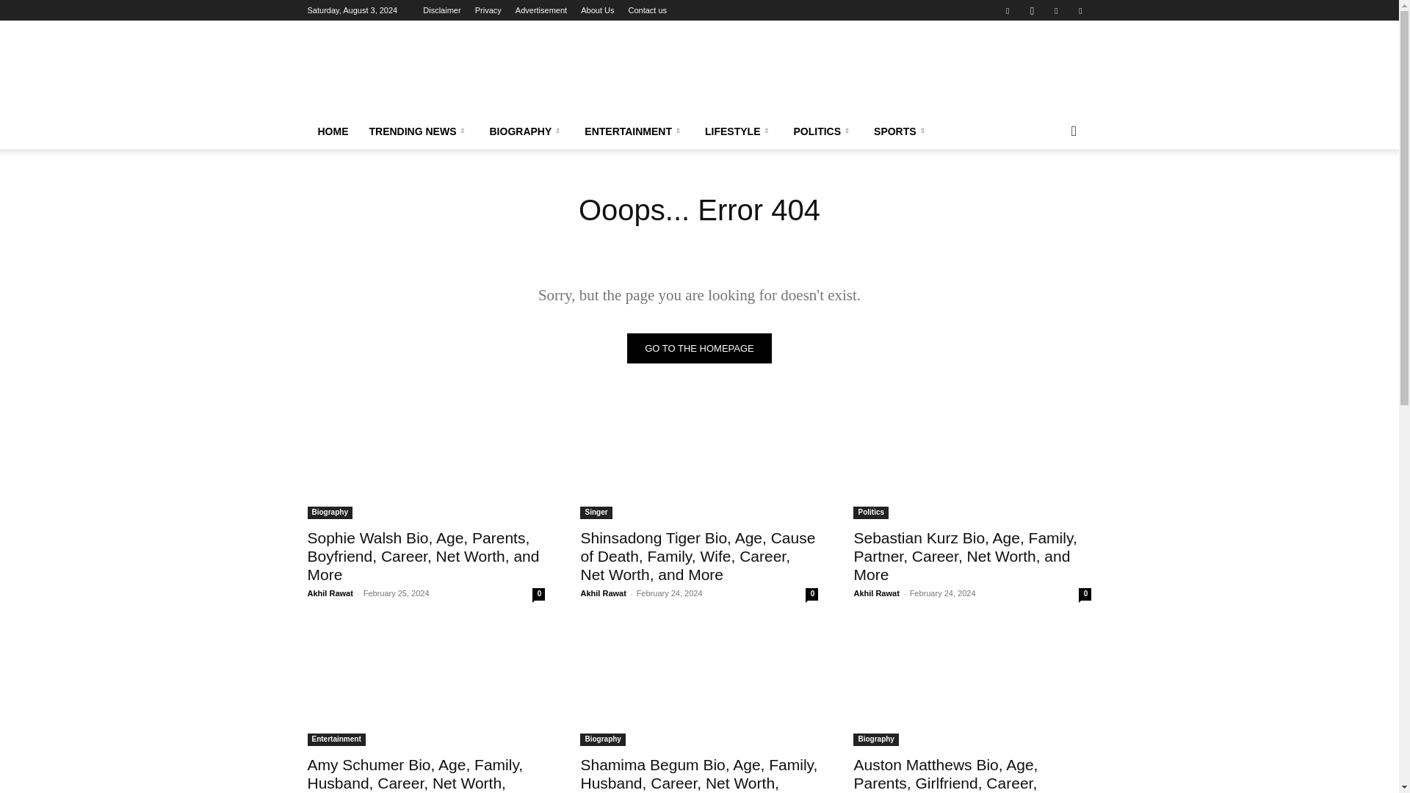 This screenshot has height=793, width=1410. I want to click on Youtube, so click(1080, 10).